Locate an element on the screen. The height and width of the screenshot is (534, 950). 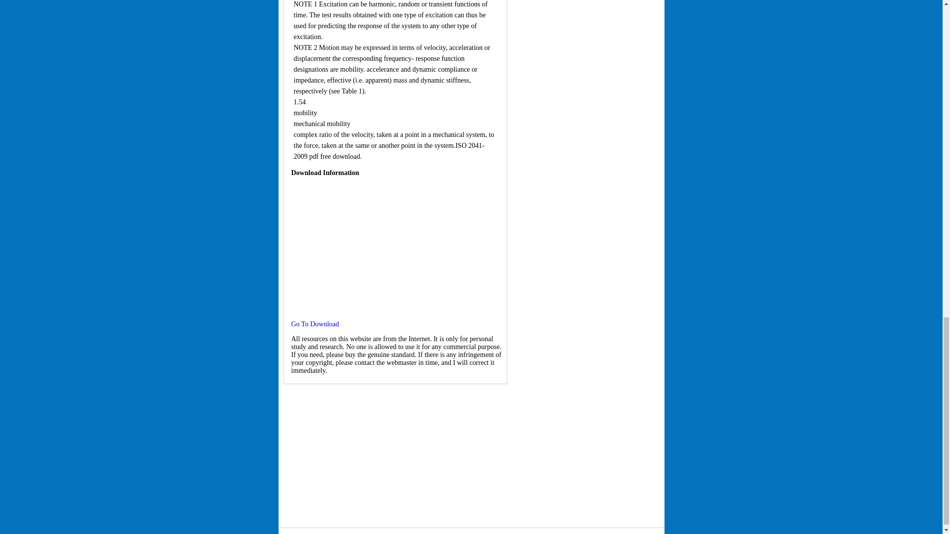
Advertisement is located at coordinates (471, 453).